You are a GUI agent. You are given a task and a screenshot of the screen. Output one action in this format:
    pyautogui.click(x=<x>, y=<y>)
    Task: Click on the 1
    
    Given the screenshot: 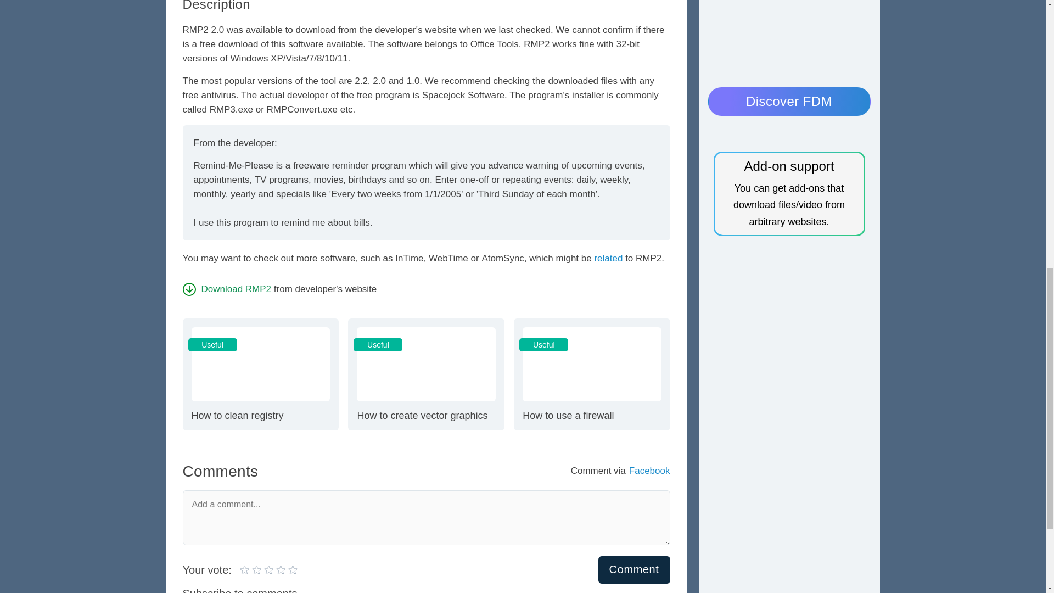 What is the action you would take?
    pyautogui.click(x=425, y=374)
    